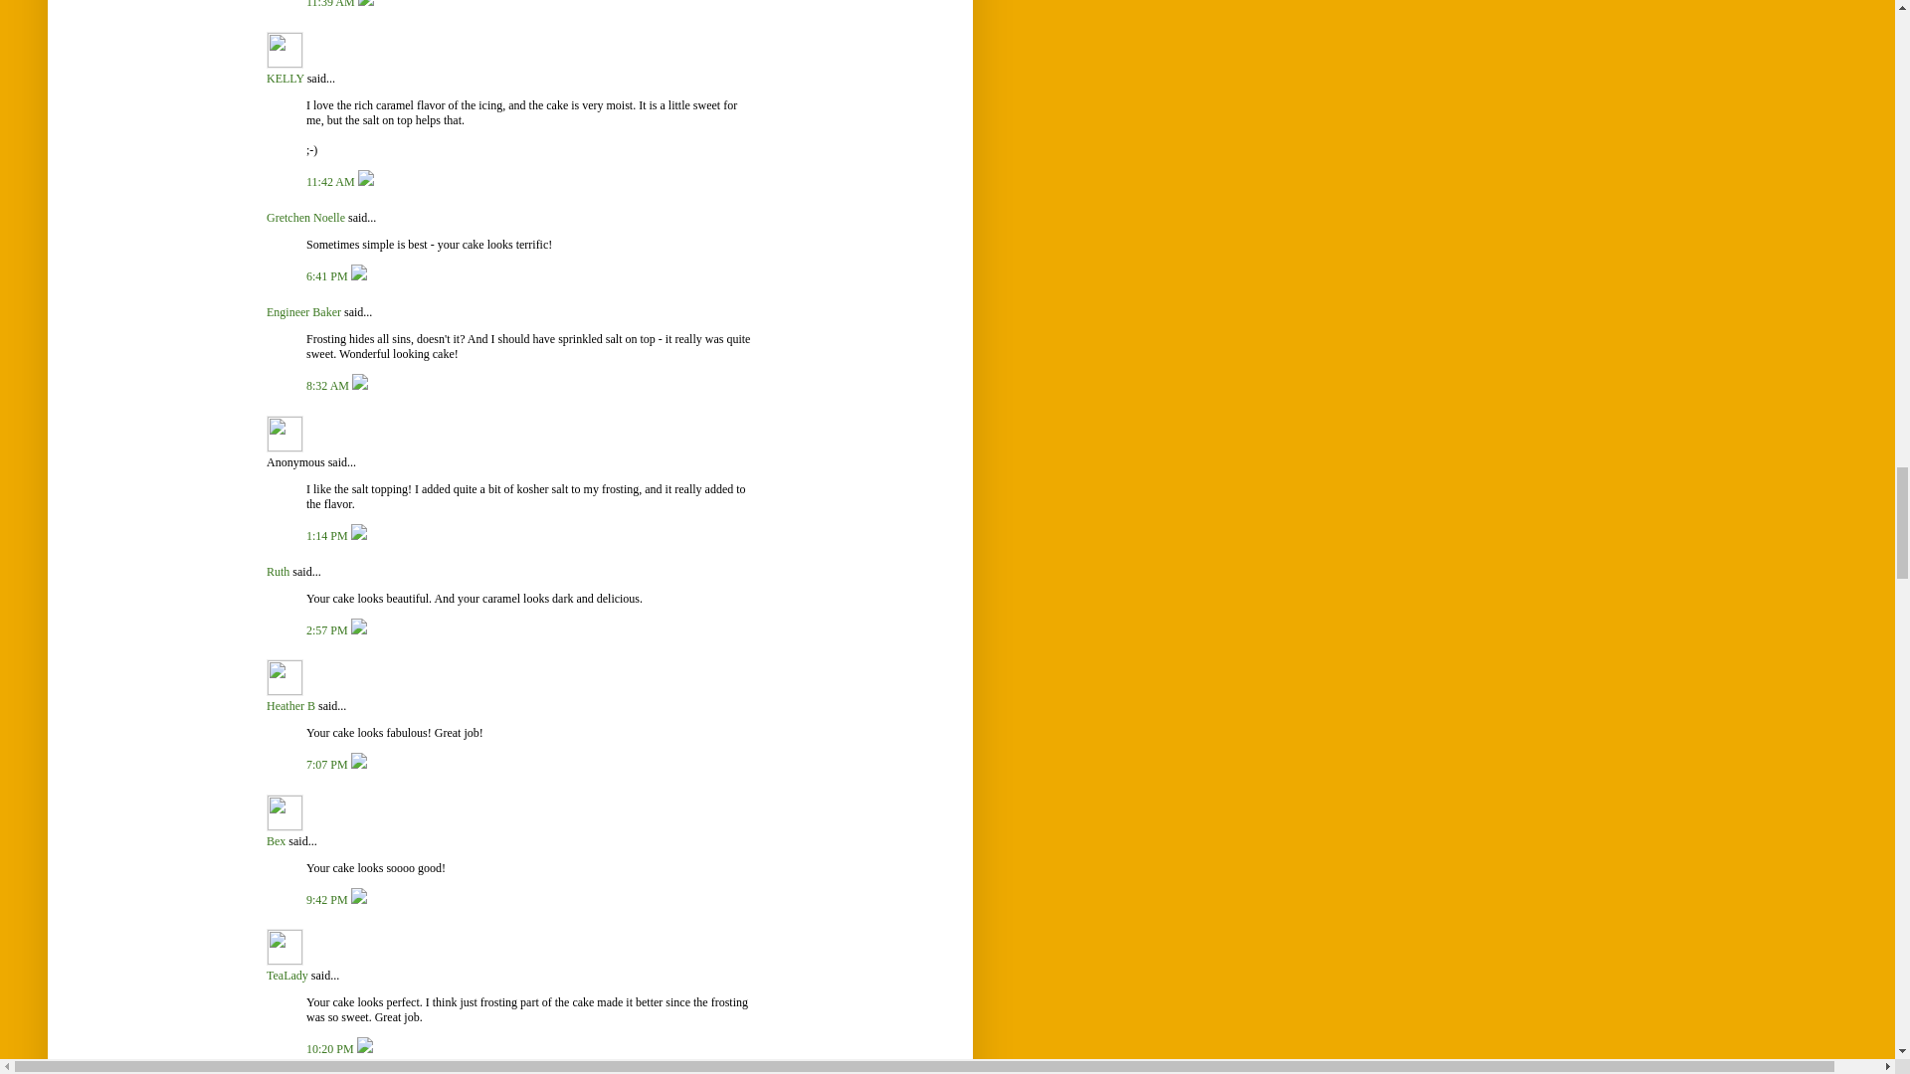 This screenshot has width=1910, height=1074. I want to click on 11:42 AM, so click(332, 182).